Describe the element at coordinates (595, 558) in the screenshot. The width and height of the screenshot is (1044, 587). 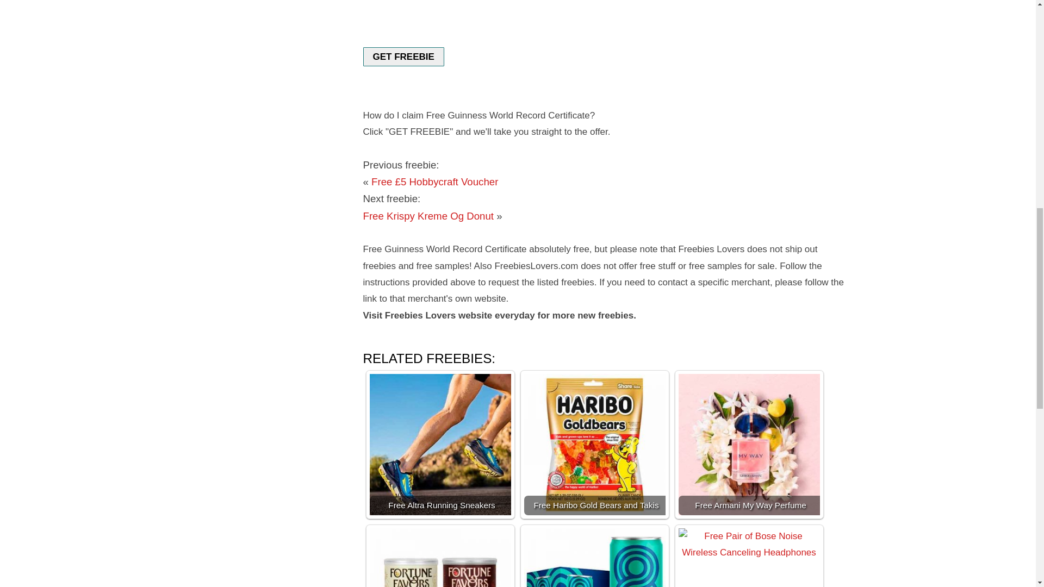
I see `Free 8th Wonder Superfood Tea Can` at that location.